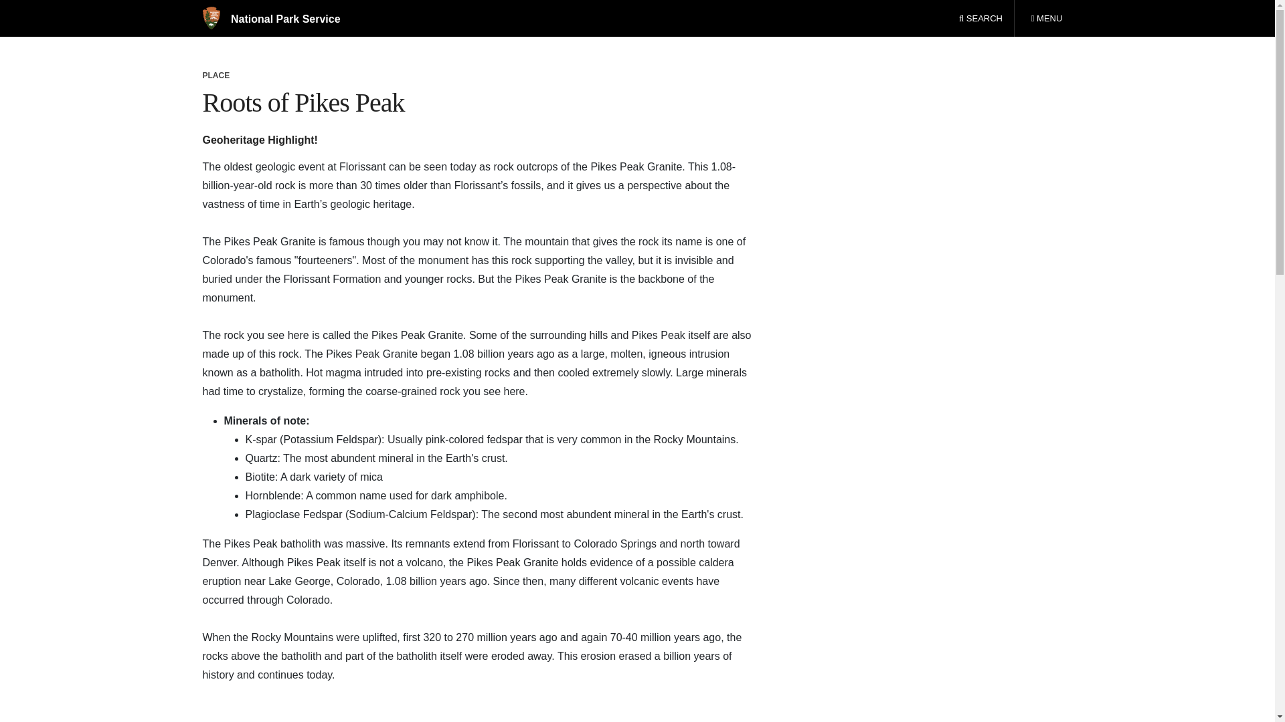  What do you see at coordinates (1046, 19) in the screenshot?
I see `SEARCH` at bounding box center [1046, 19].